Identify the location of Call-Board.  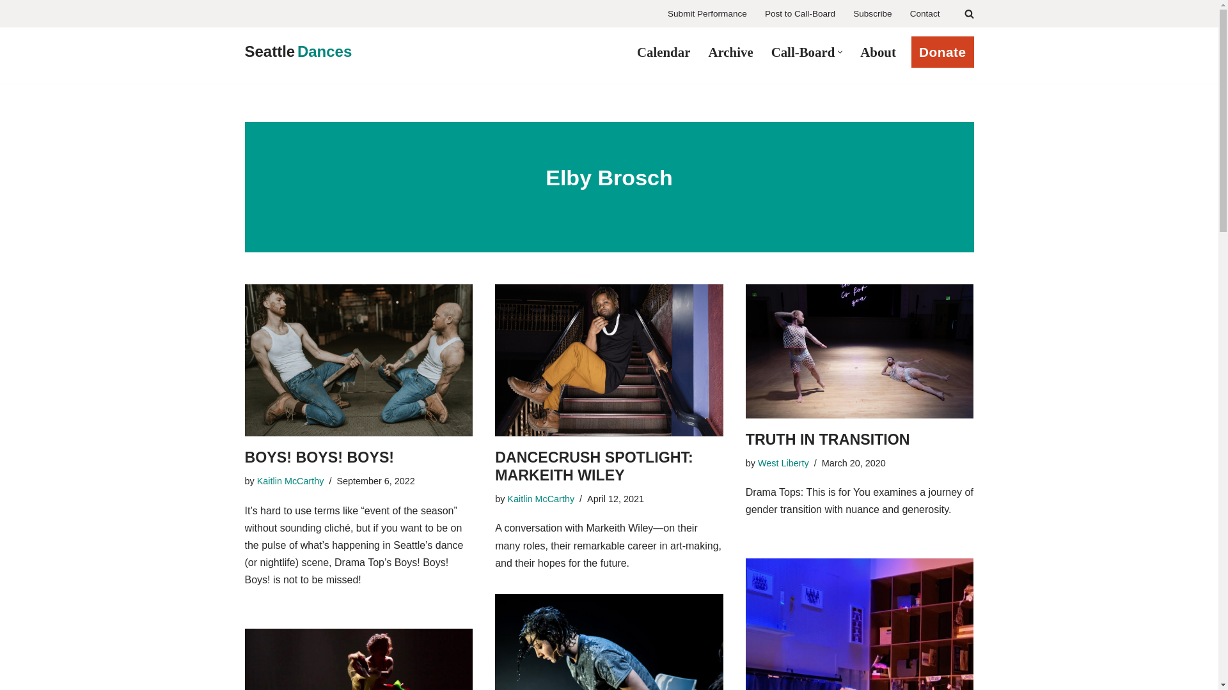
(803, 51).